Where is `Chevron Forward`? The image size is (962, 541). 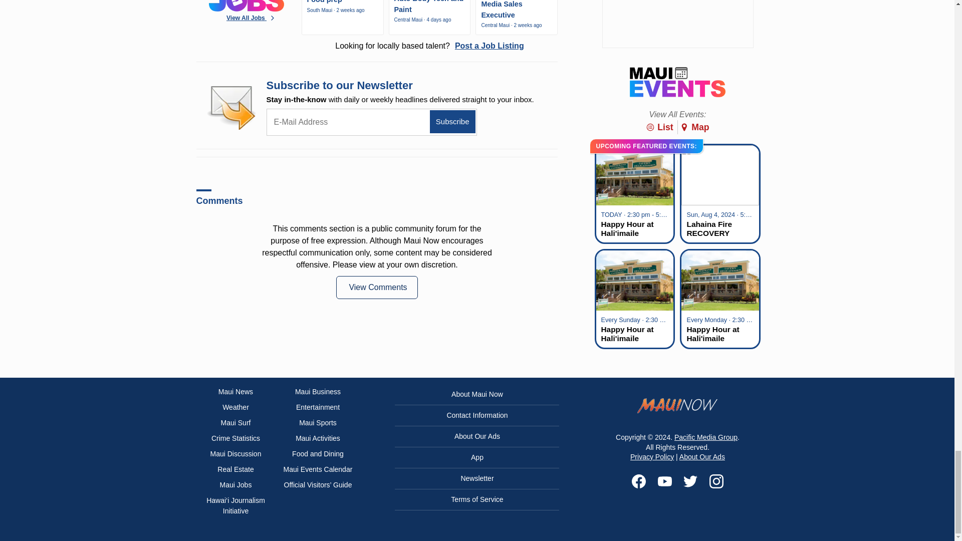
Chevron Forward is located at coordinates (273, 18).